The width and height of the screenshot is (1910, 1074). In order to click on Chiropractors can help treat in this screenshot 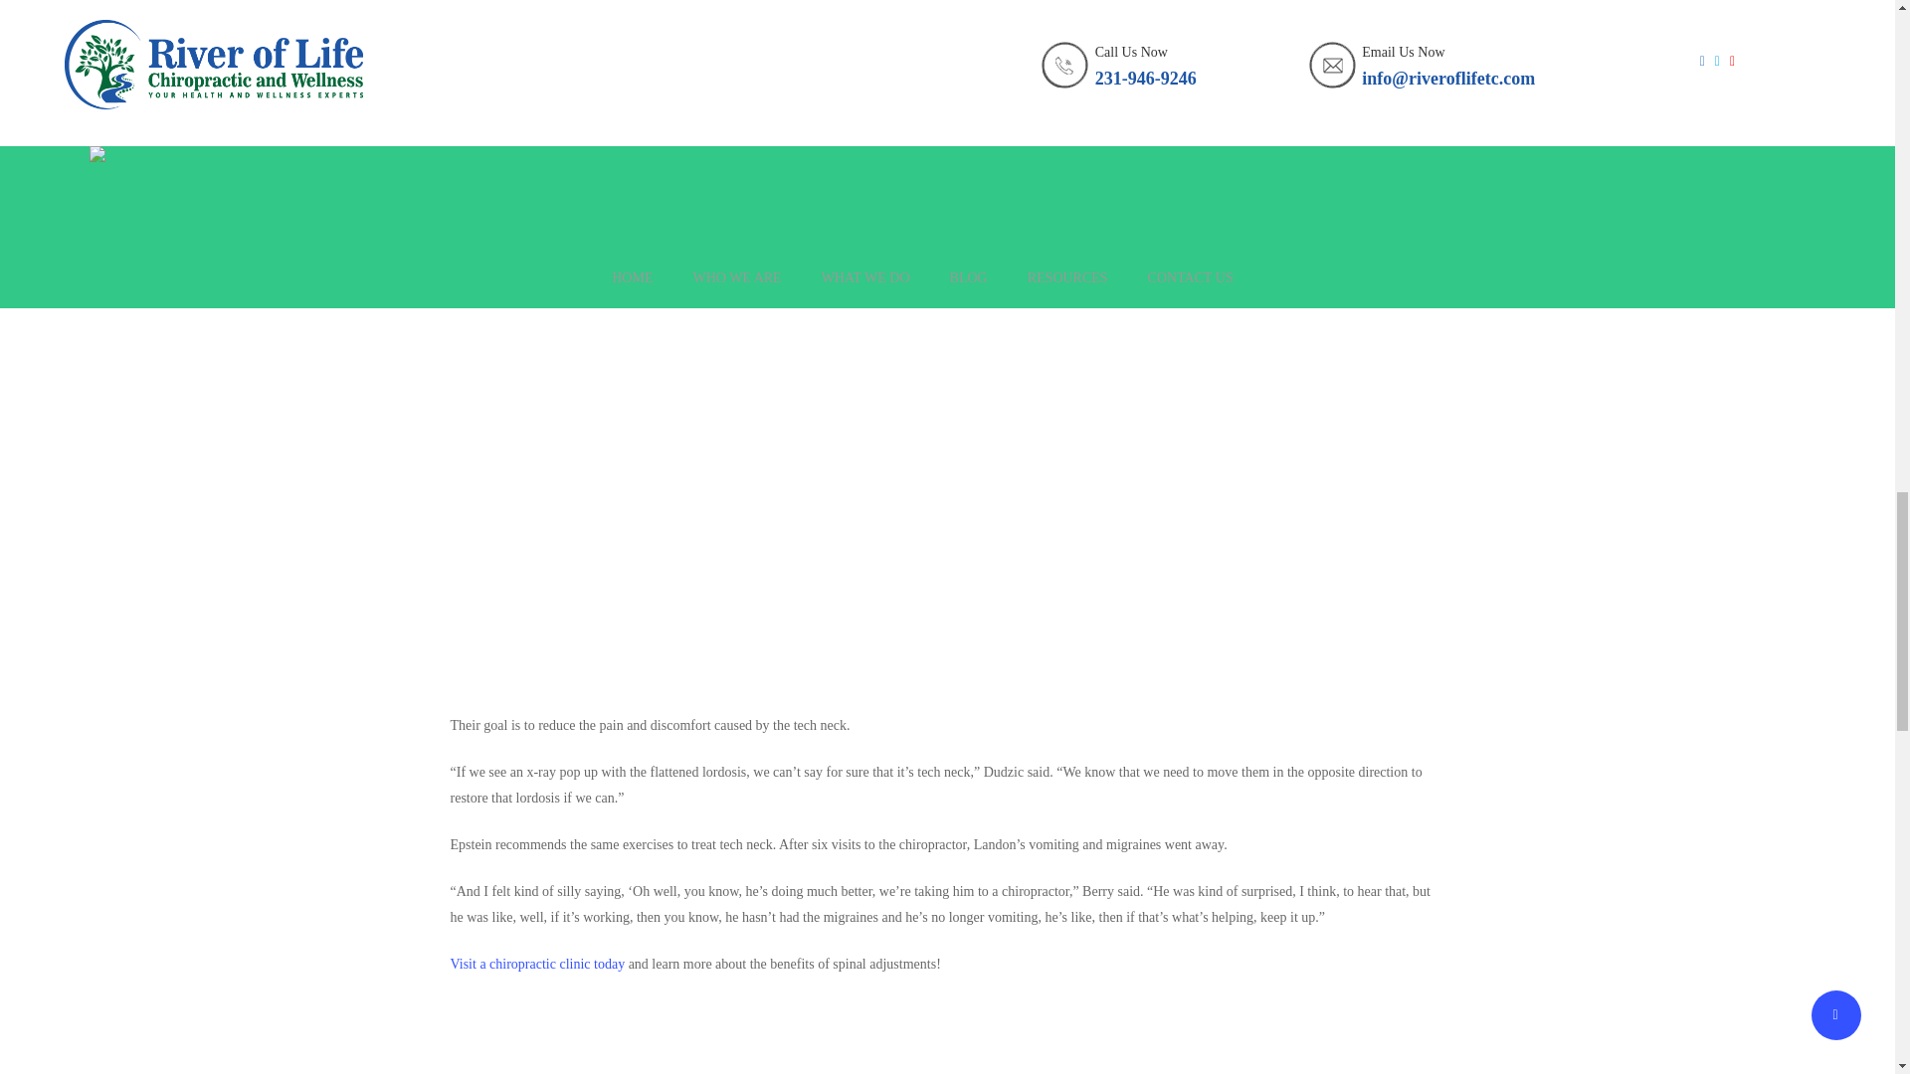, I will do `click(527, 201)`.